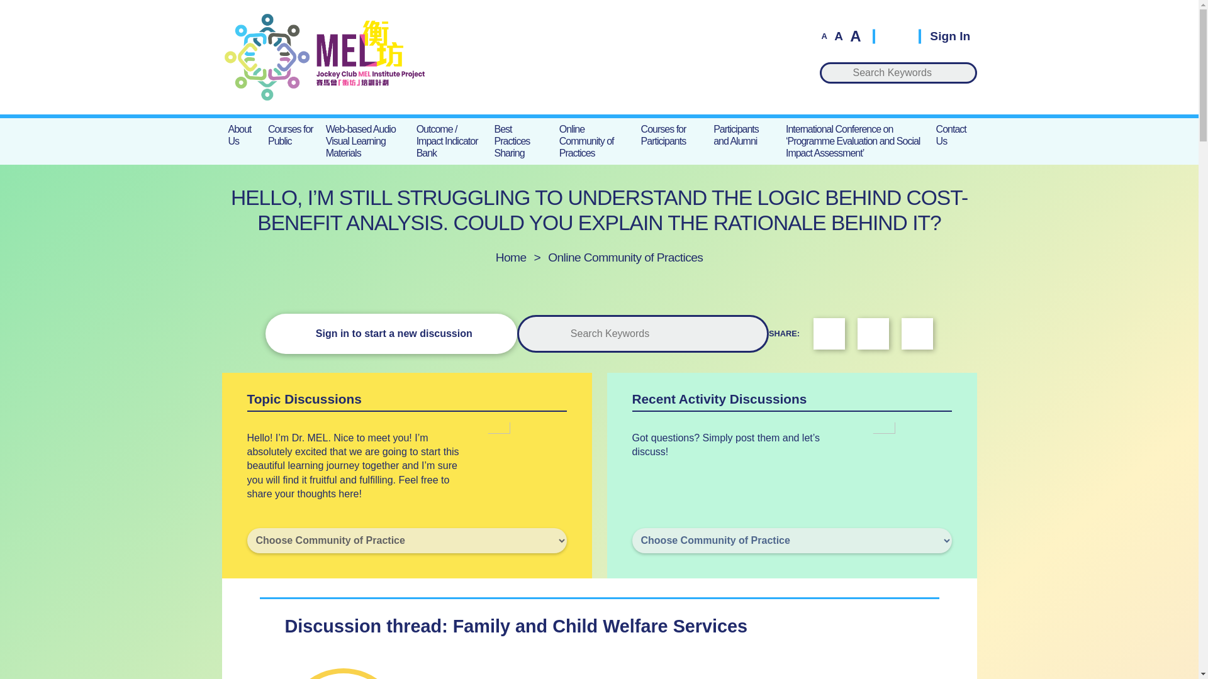  Describe the element at coordinates (594, 141) in the screenshot. I see `Online Community of Practices` at that location.